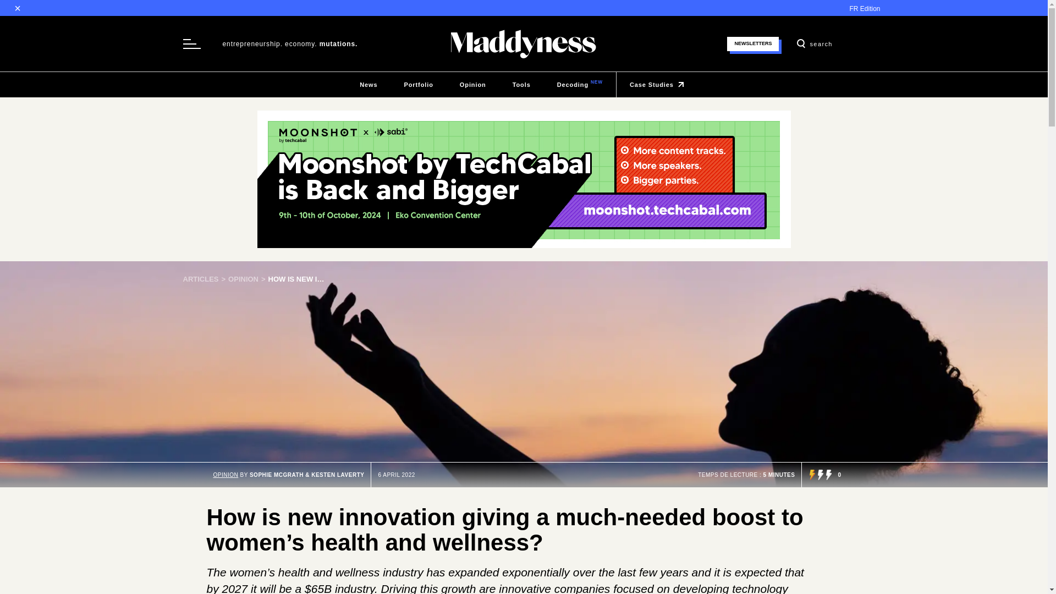 The height and width of the screenshot is (594, 1056). Describe the element at coordinates (521, 85) in the screenshot. I see `Tools` at that location.